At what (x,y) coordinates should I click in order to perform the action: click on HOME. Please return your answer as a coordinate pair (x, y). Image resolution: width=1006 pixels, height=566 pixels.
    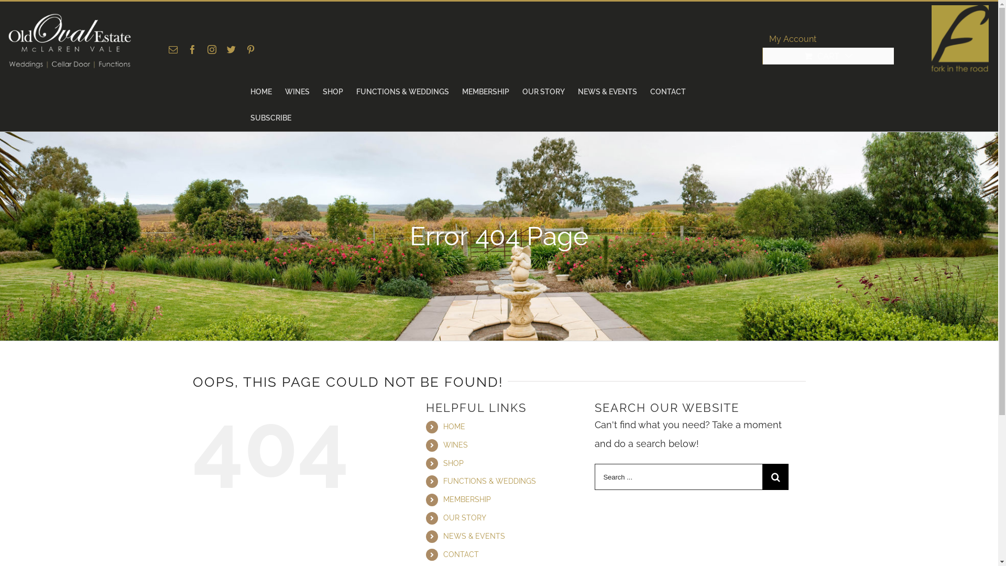
    Looking at the image, I should click on (261, 92).